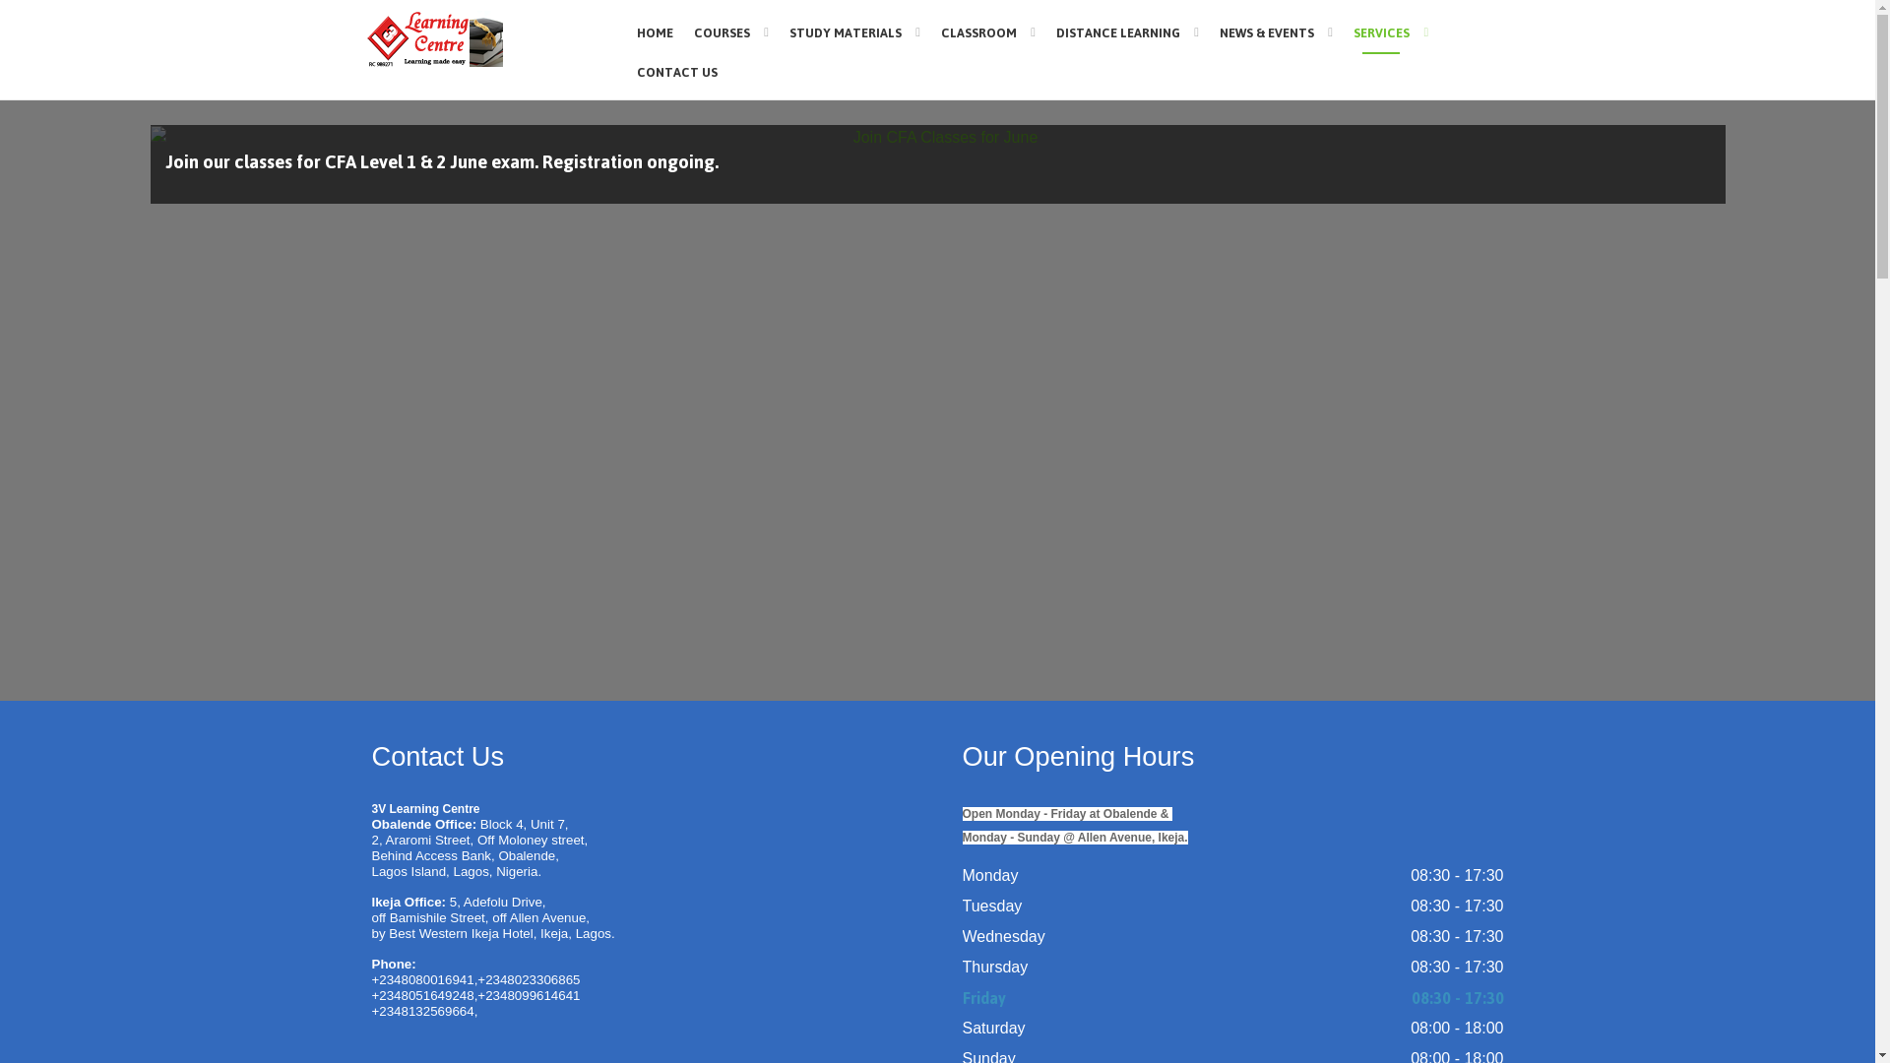  Describe the element at coordinates (730, 31) in the screenshot. I see `COURSES` at that location.